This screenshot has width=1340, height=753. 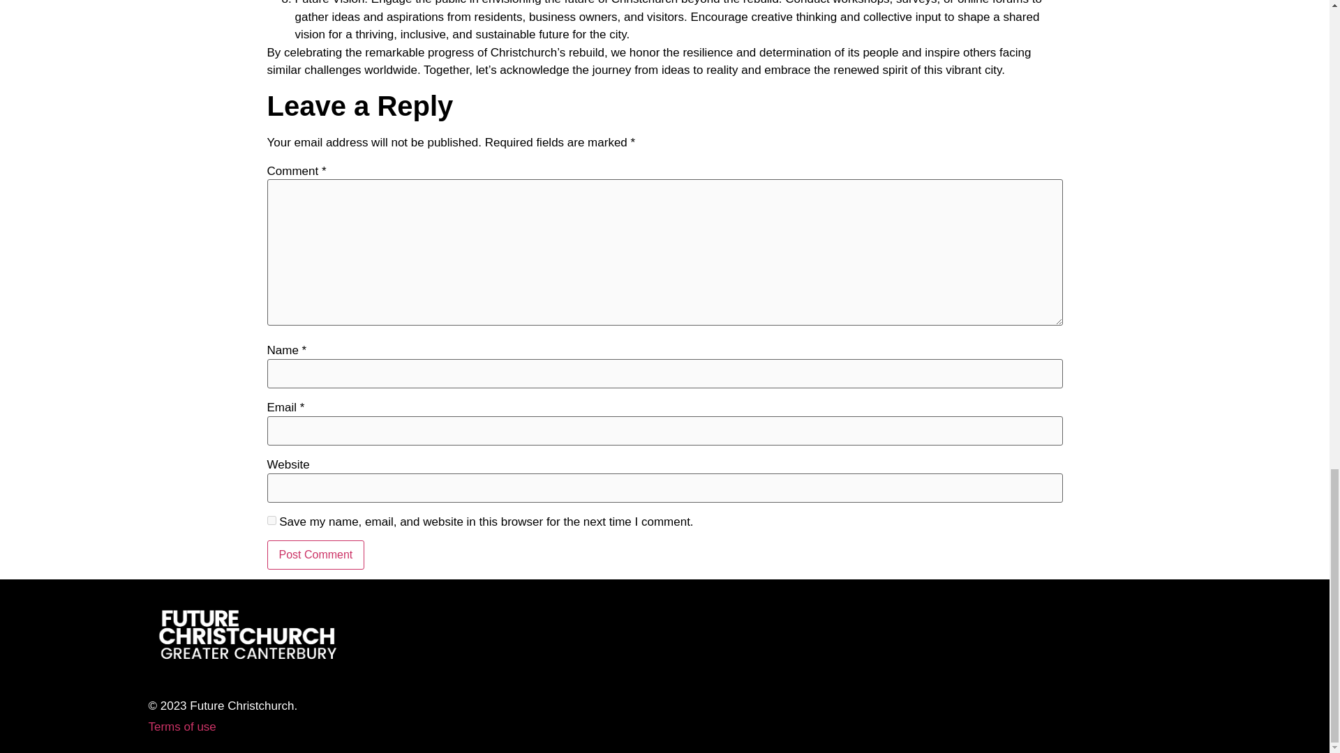 I want to click on Terms of use, so click(x=181, y=727).